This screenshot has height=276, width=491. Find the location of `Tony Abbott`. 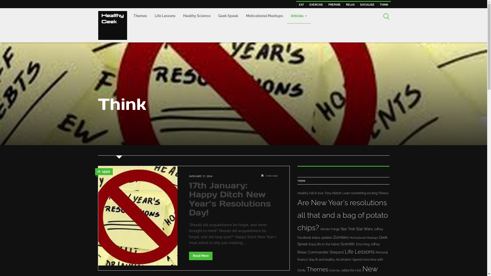

Tony Abbott is located at coordinates (333, 193).